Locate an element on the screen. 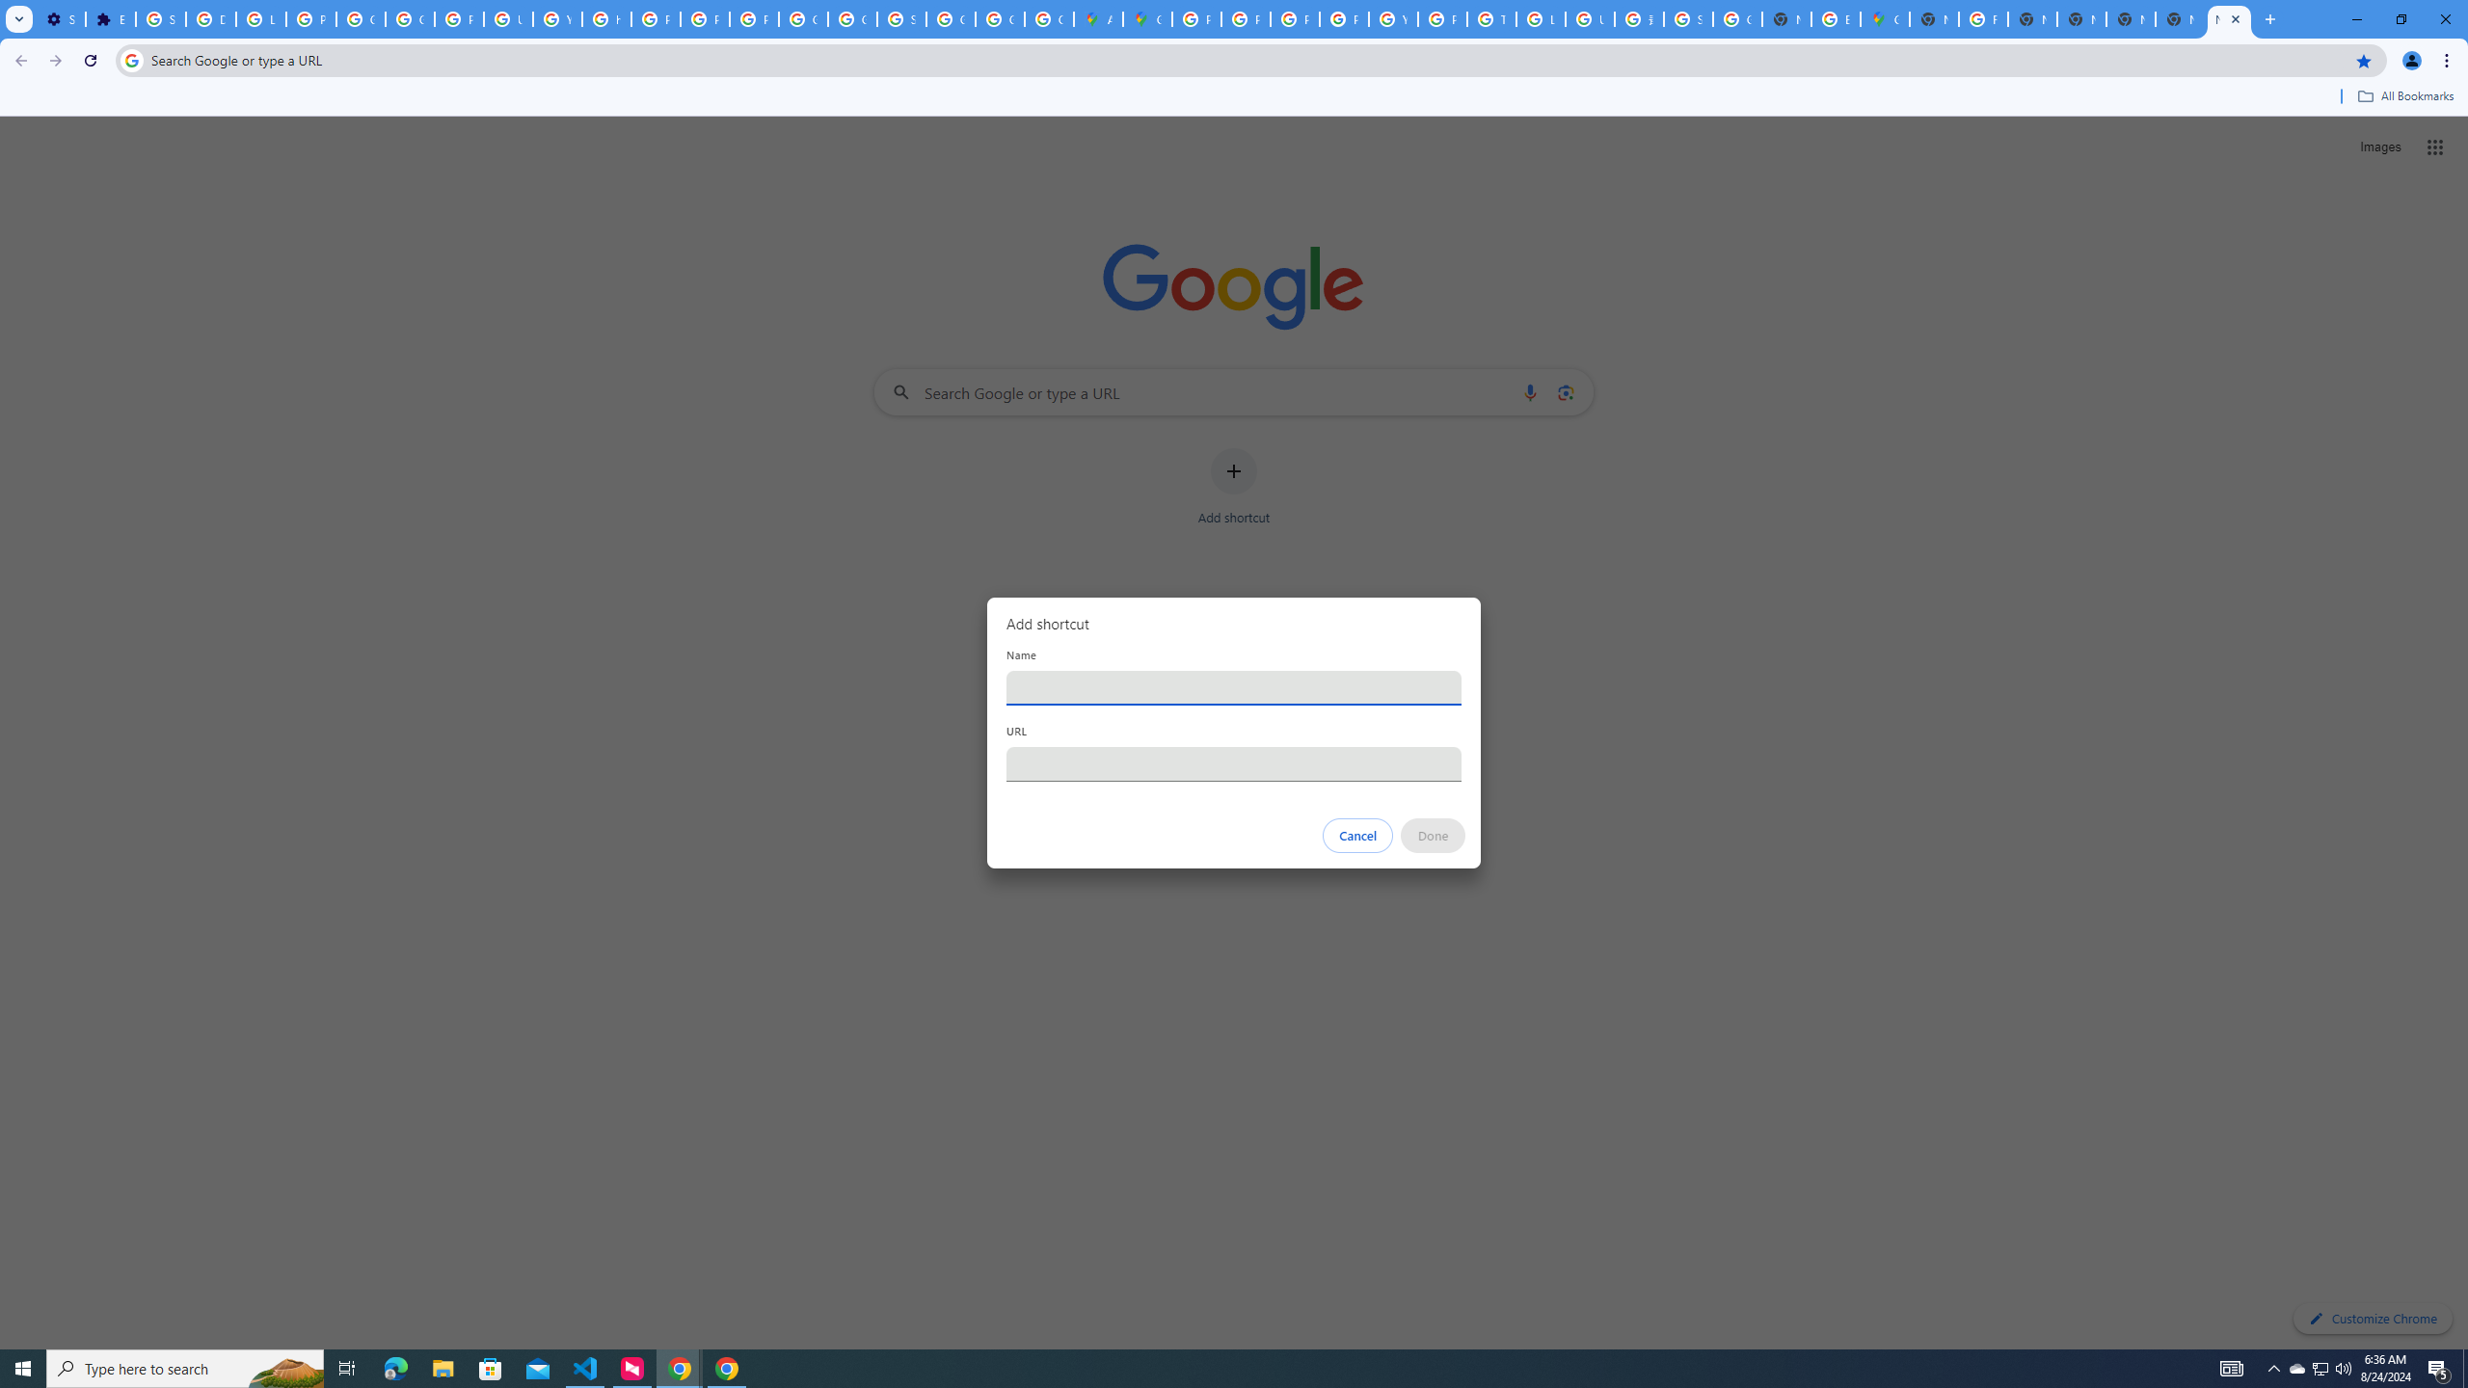  Cancel is located at coordinates (1358, 836).